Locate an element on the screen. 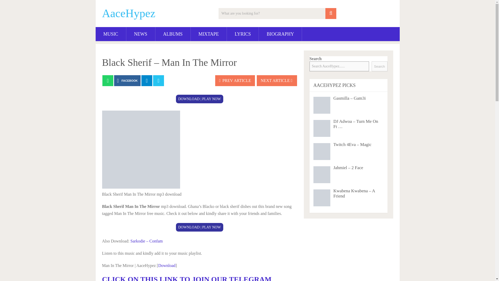 Image resolution: width=499 pixels, height=281 pixels. NEWS is located at coordinates (141, 34).